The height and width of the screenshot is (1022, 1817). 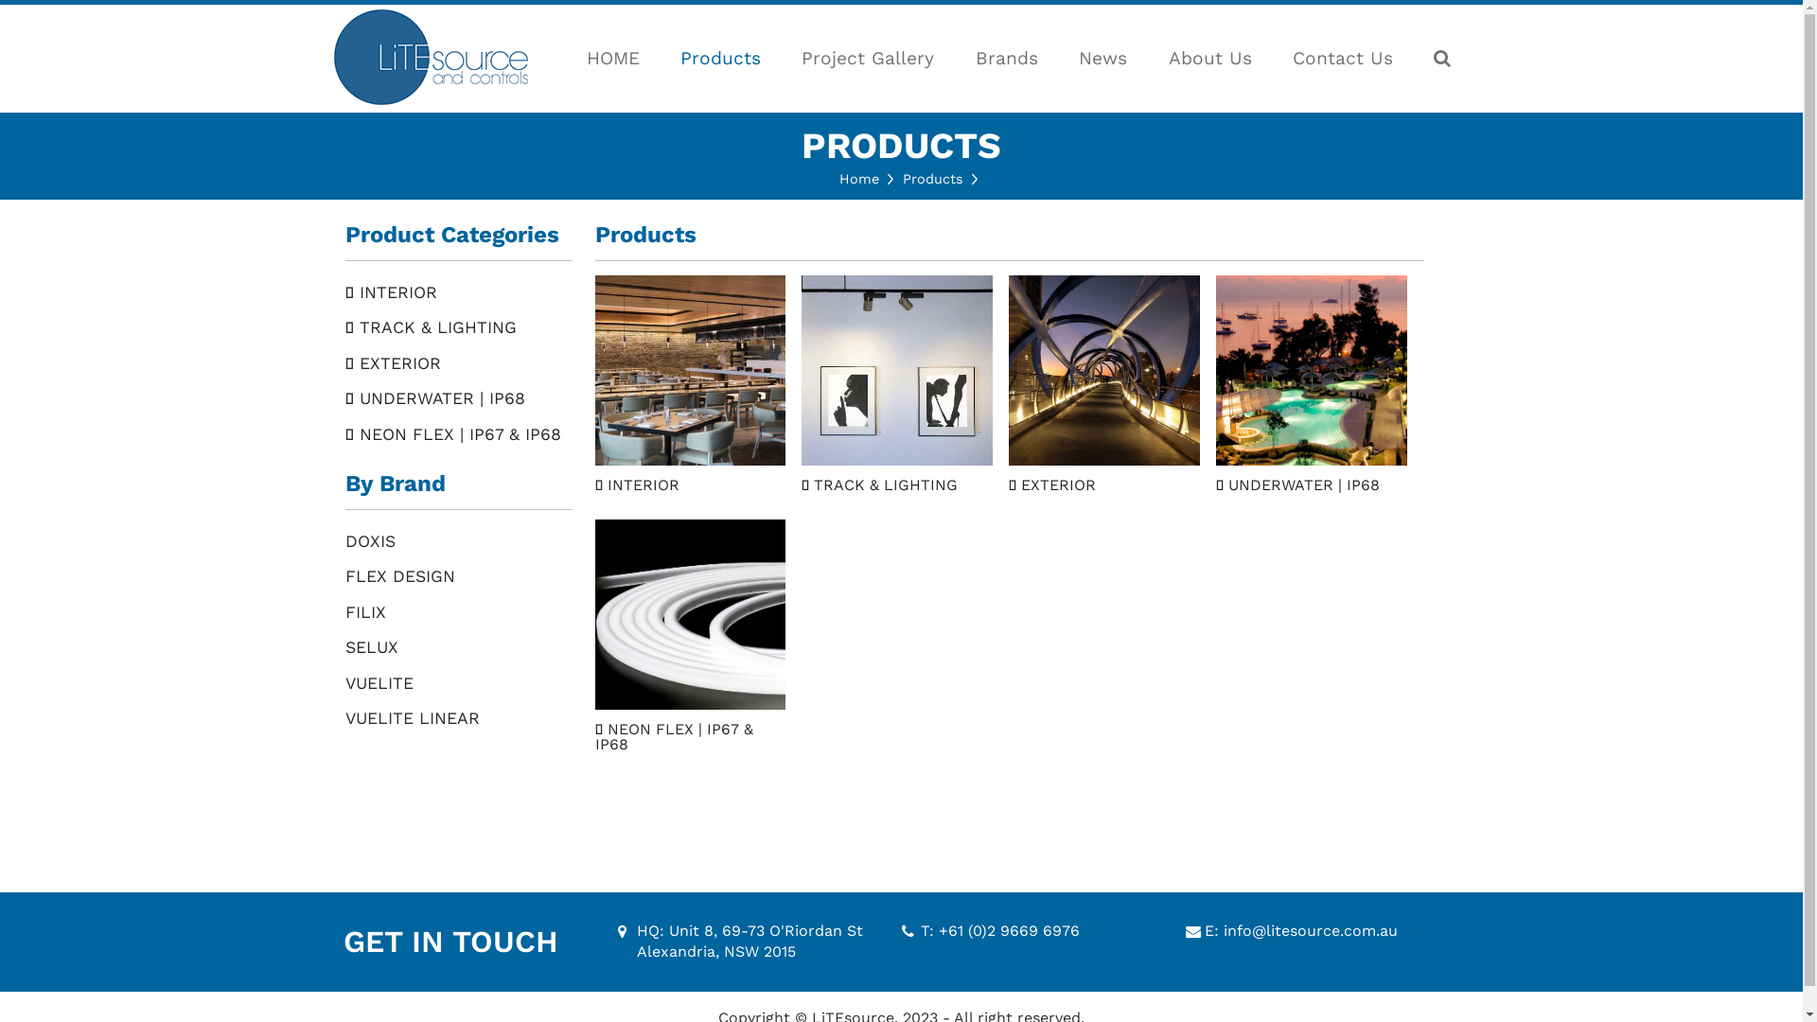 I want to click on Contact Us, so click(x=1343, y=59).